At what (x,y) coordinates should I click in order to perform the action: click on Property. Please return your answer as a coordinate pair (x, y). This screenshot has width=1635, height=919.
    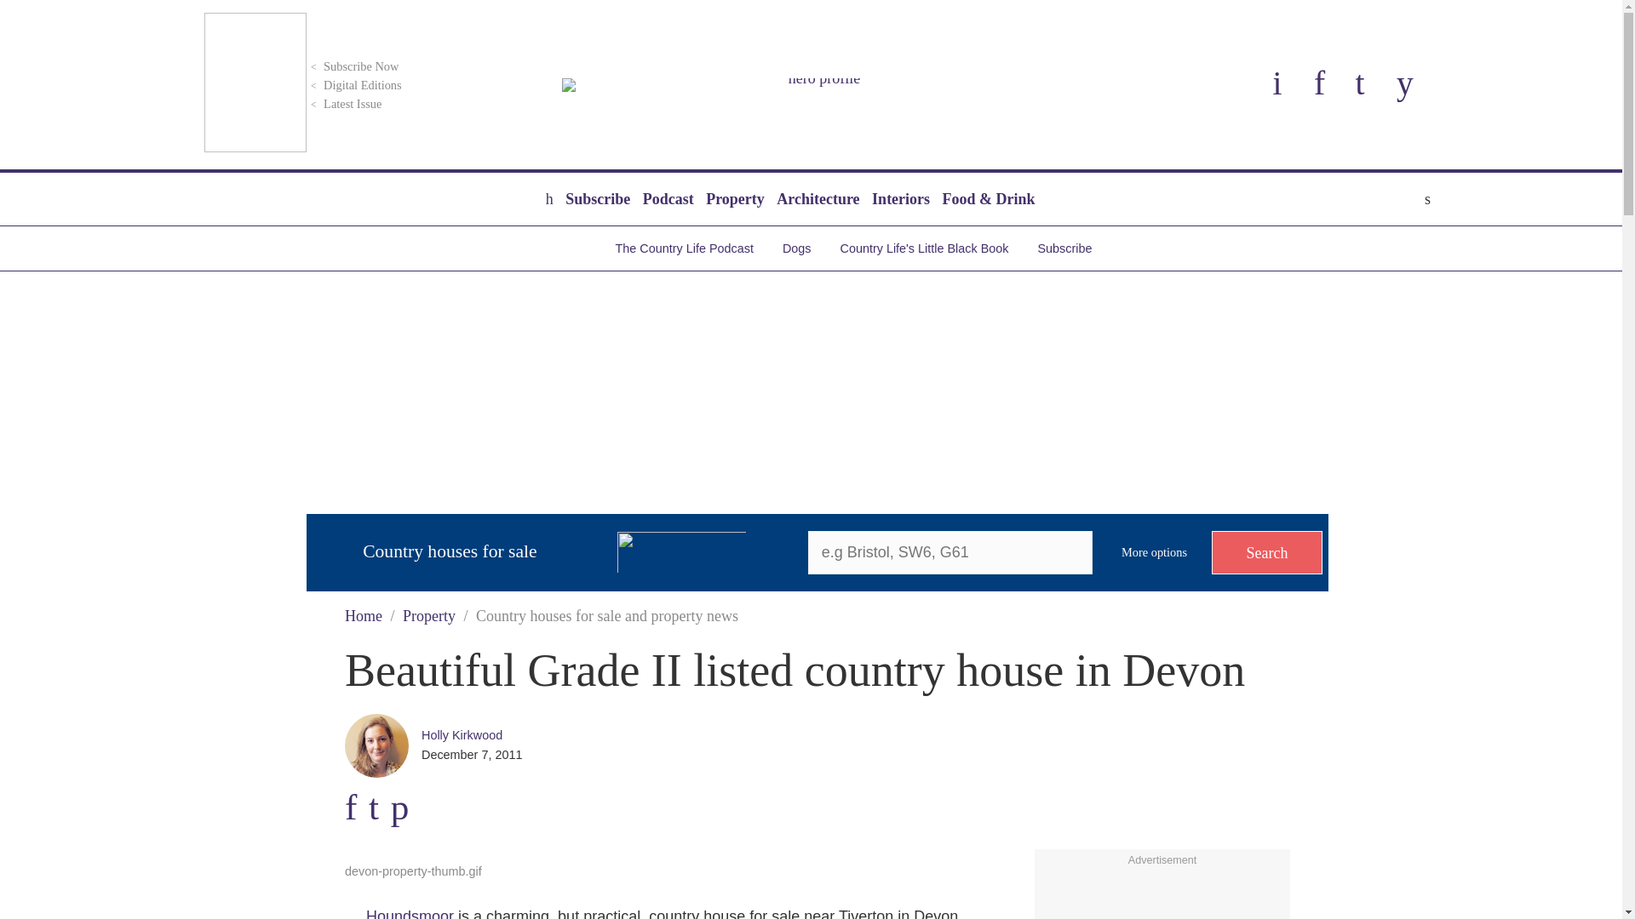
    Looking at the image, I should click on (734, 199).